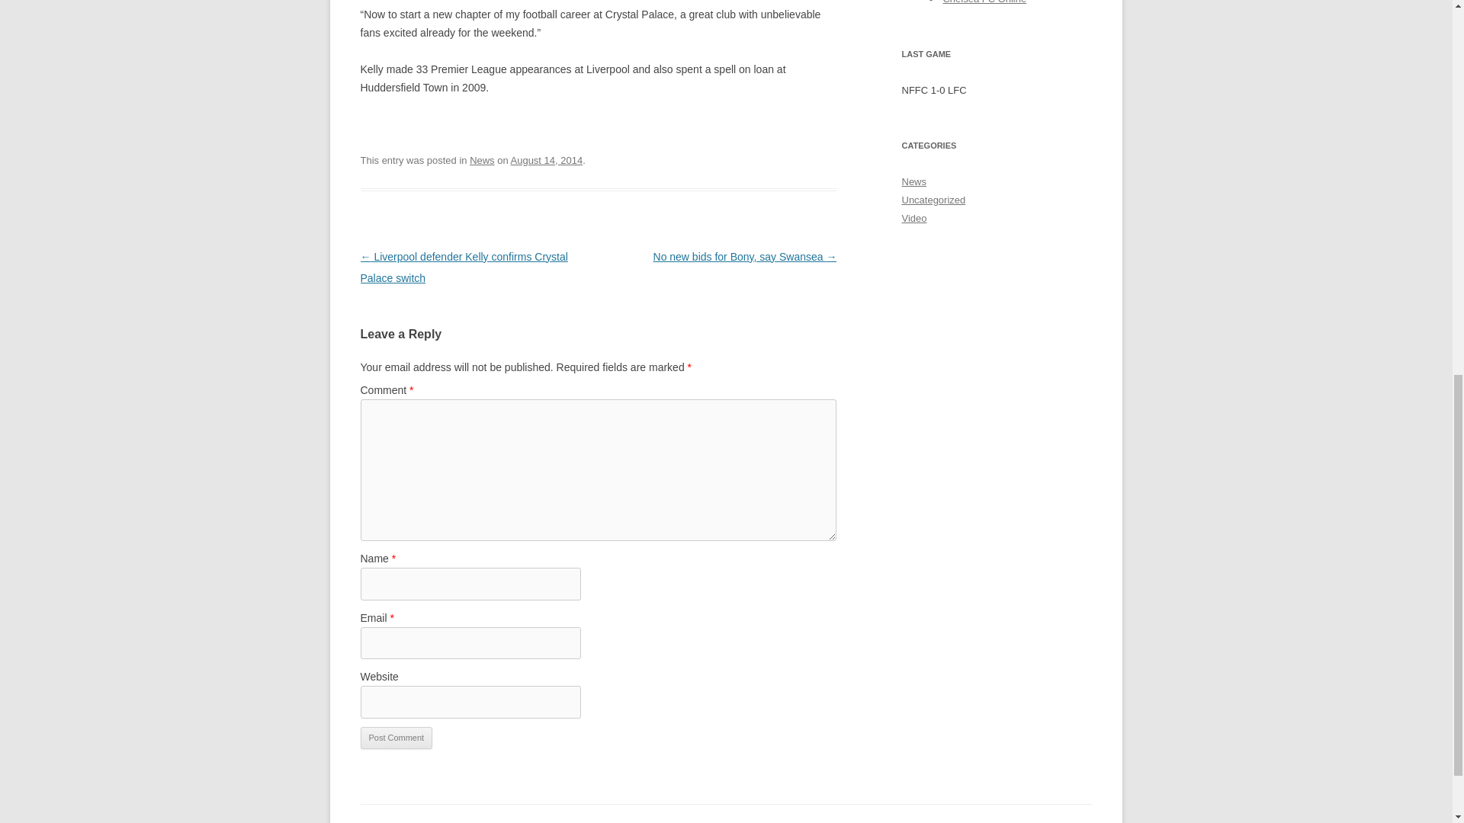 Image resolution: width=1464 pixels, height=823 pixels. What do you see at coordinates (933, 200) in the screenshot?
I see `Uncategorized` at bounding box center [933, 200].